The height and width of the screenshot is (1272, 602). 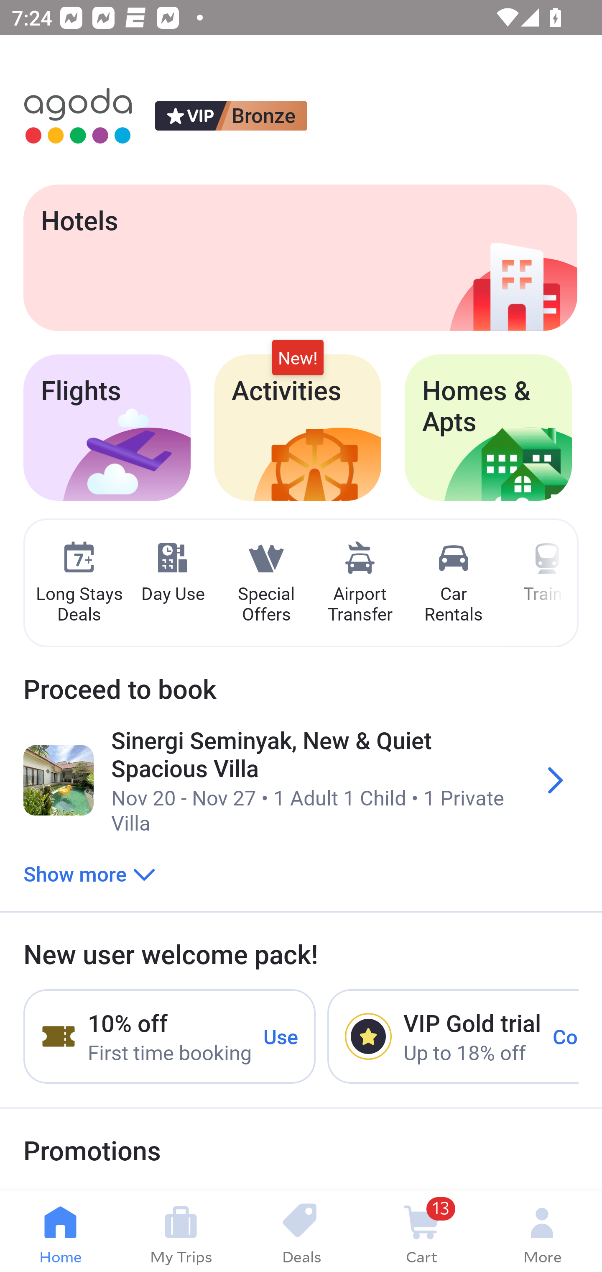 What do you see at coordinates (360, 583) in the screenshot?
I see `Airport Transfer` at bounding box center [360, 583].